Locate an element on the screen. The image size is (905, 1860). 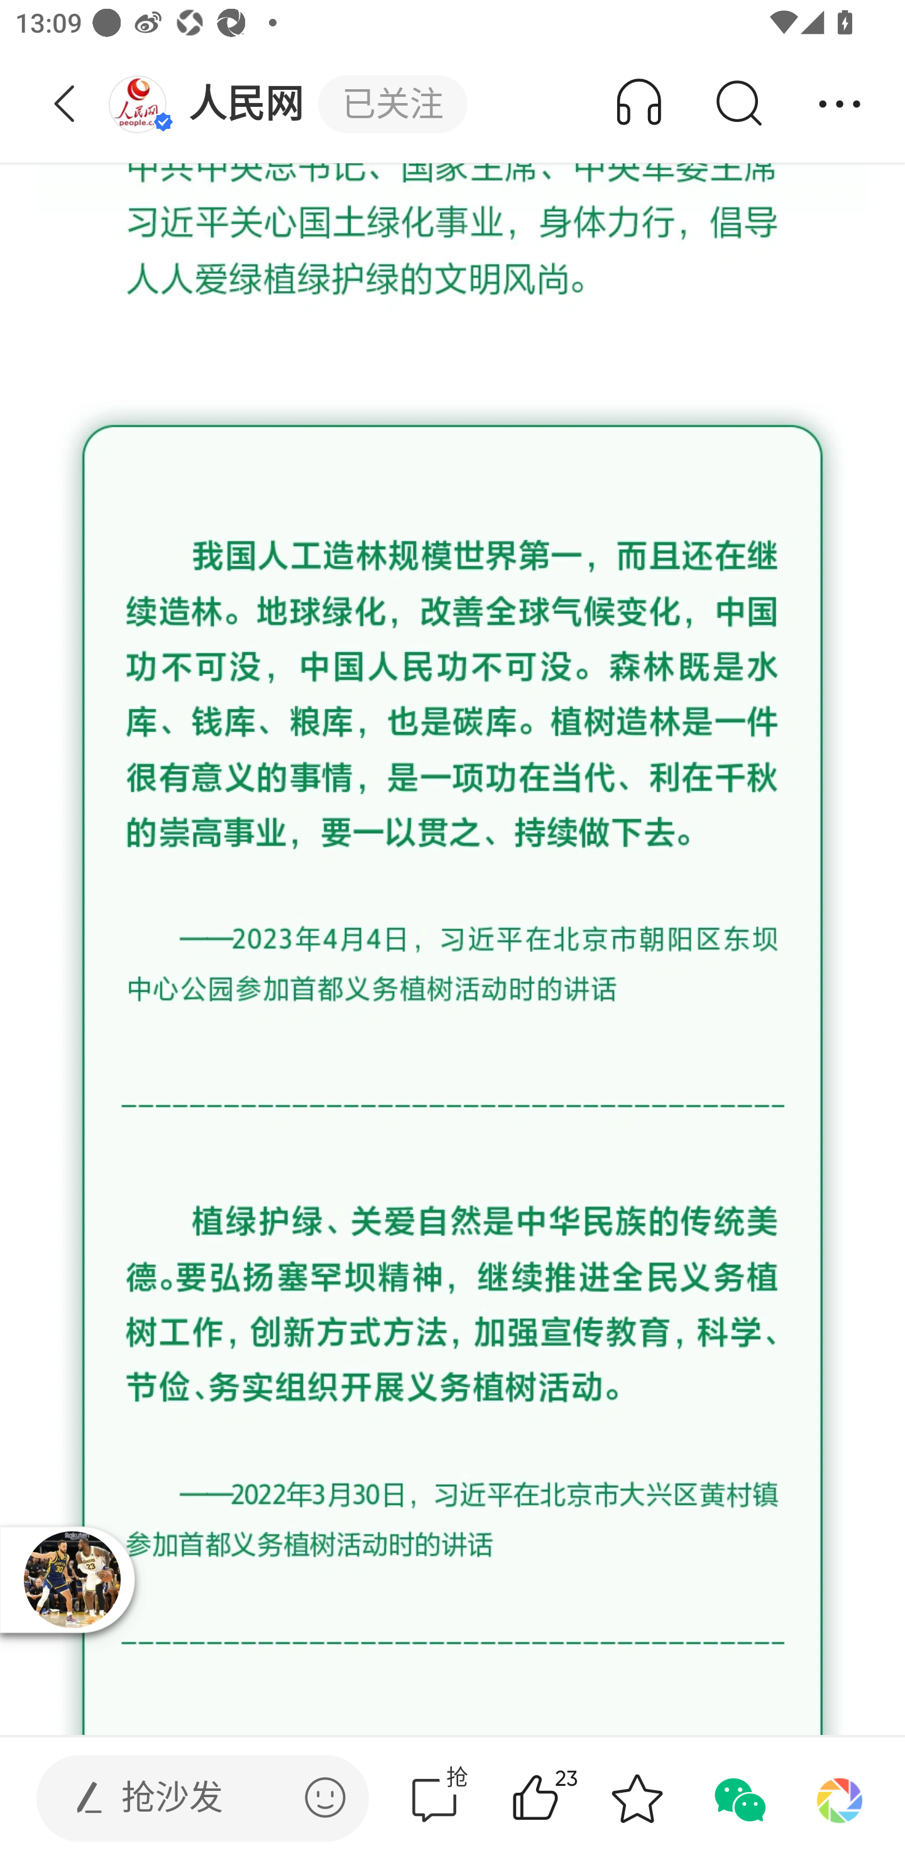
人民网 is located at coordinates (212, 104).